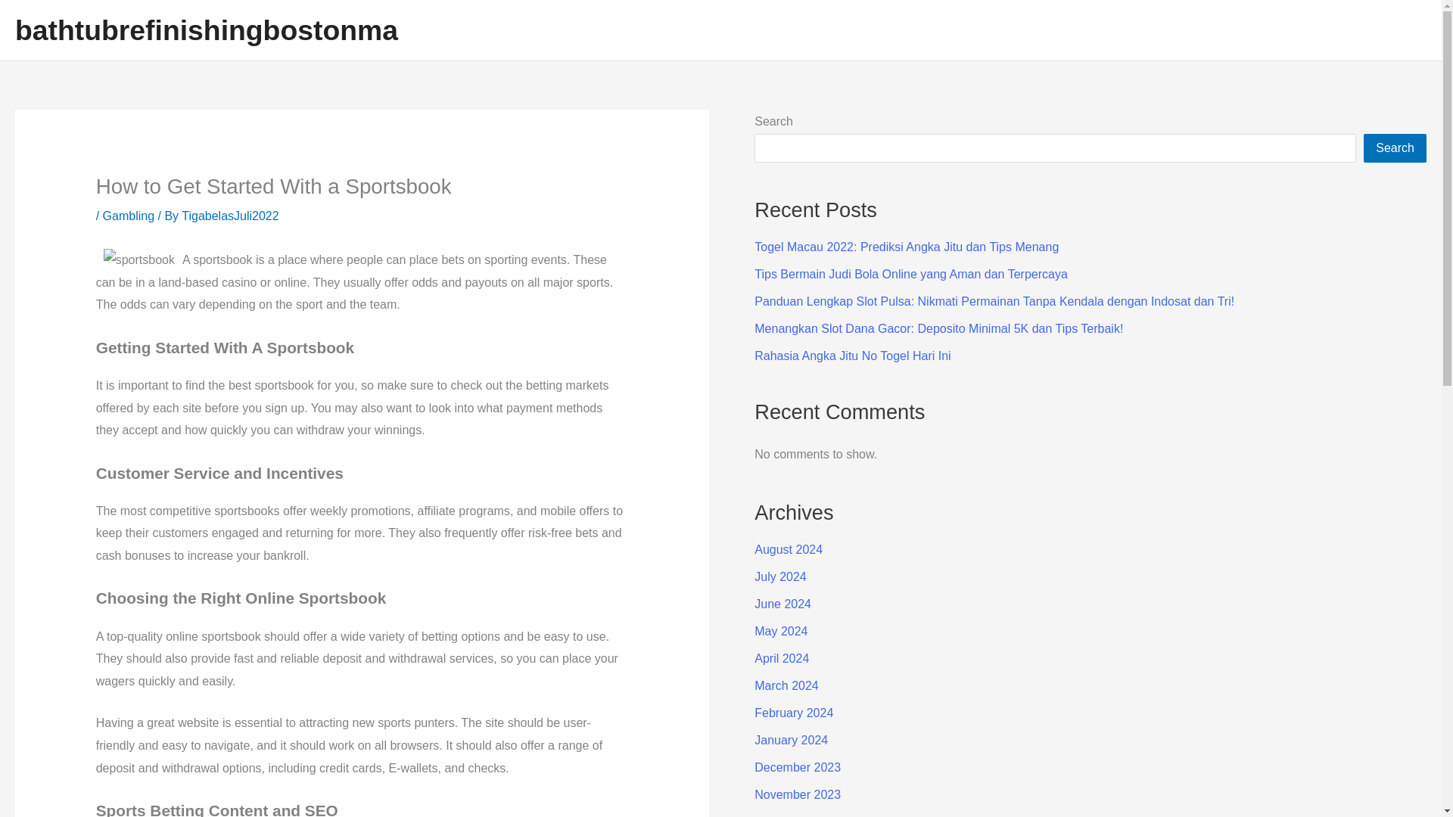  Describe the element at coordinates (786, 685) in the screenshot. I see `March 2024` at that location.